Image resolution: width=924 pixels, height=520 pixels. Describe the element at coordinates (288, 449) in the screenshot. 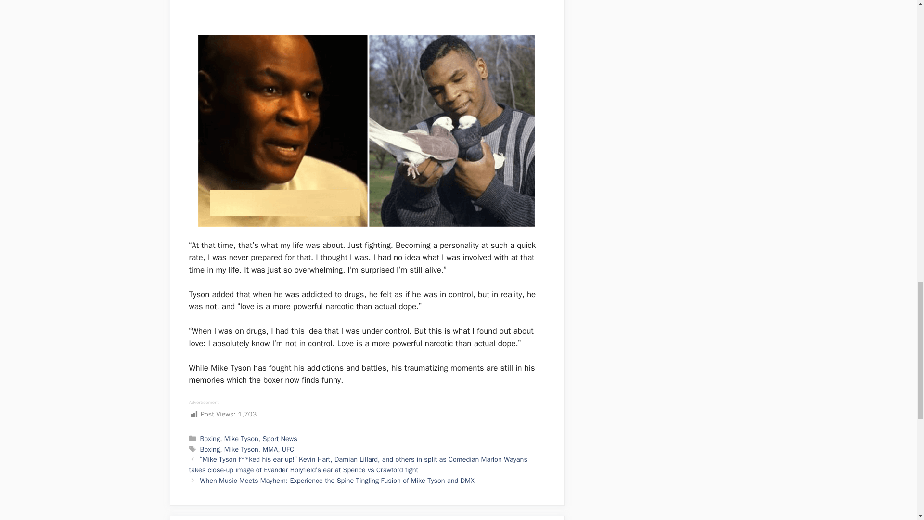

I see `UFC` at that location.